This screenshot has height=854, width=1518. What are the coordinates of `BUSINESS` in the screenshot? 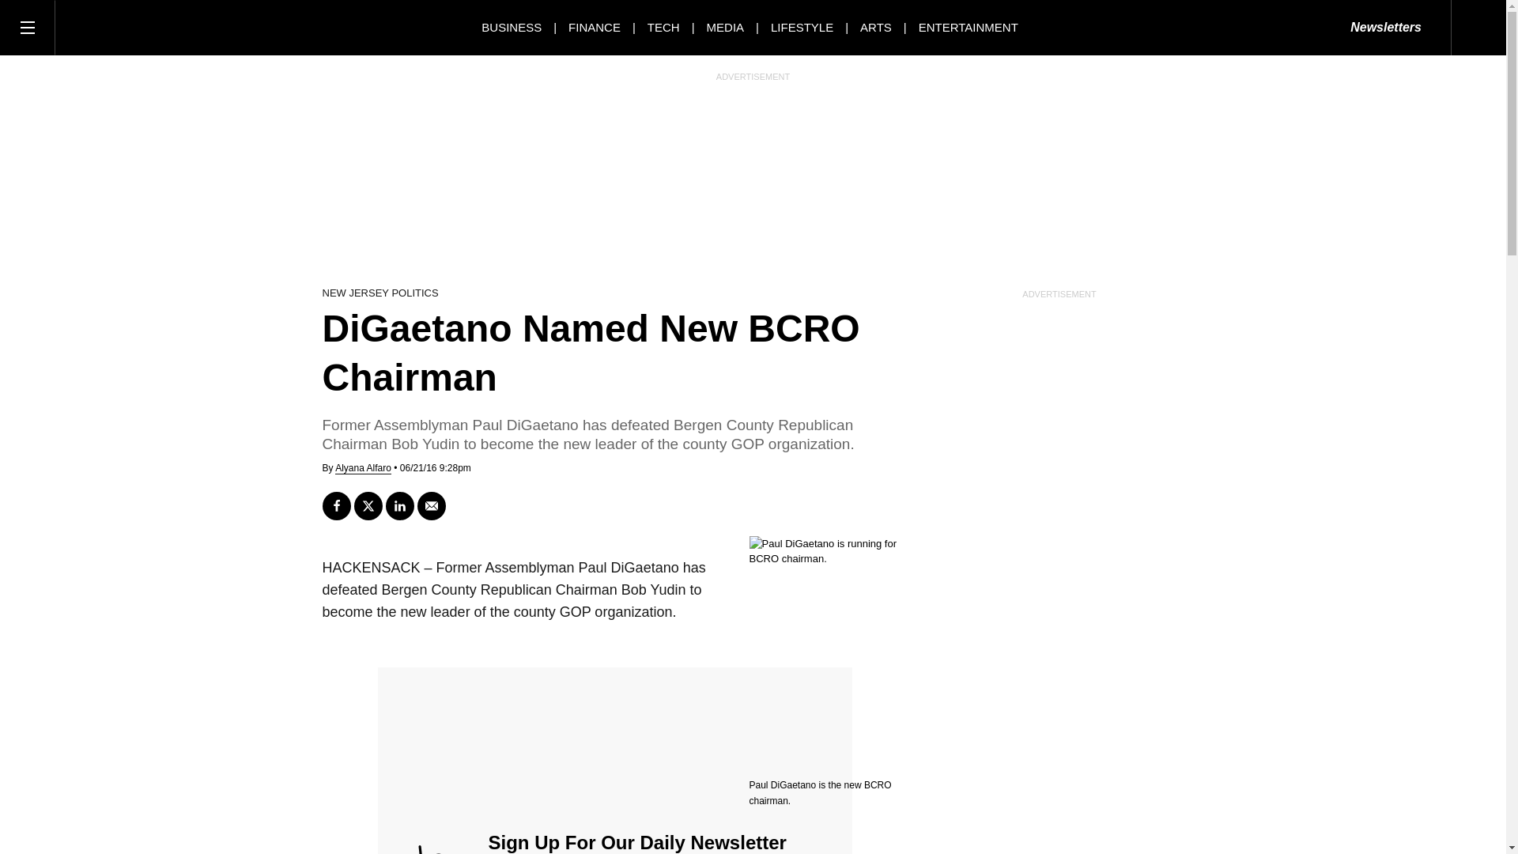 It's located at (511, 27).